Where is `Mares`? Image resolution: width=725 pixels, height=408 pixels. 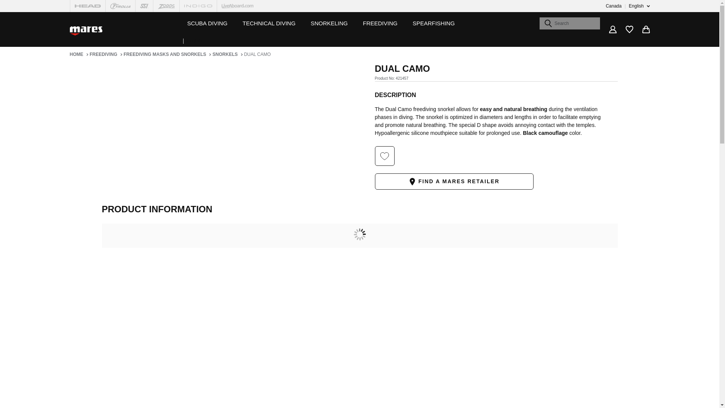 Mares is located at coordinates (86, 31).